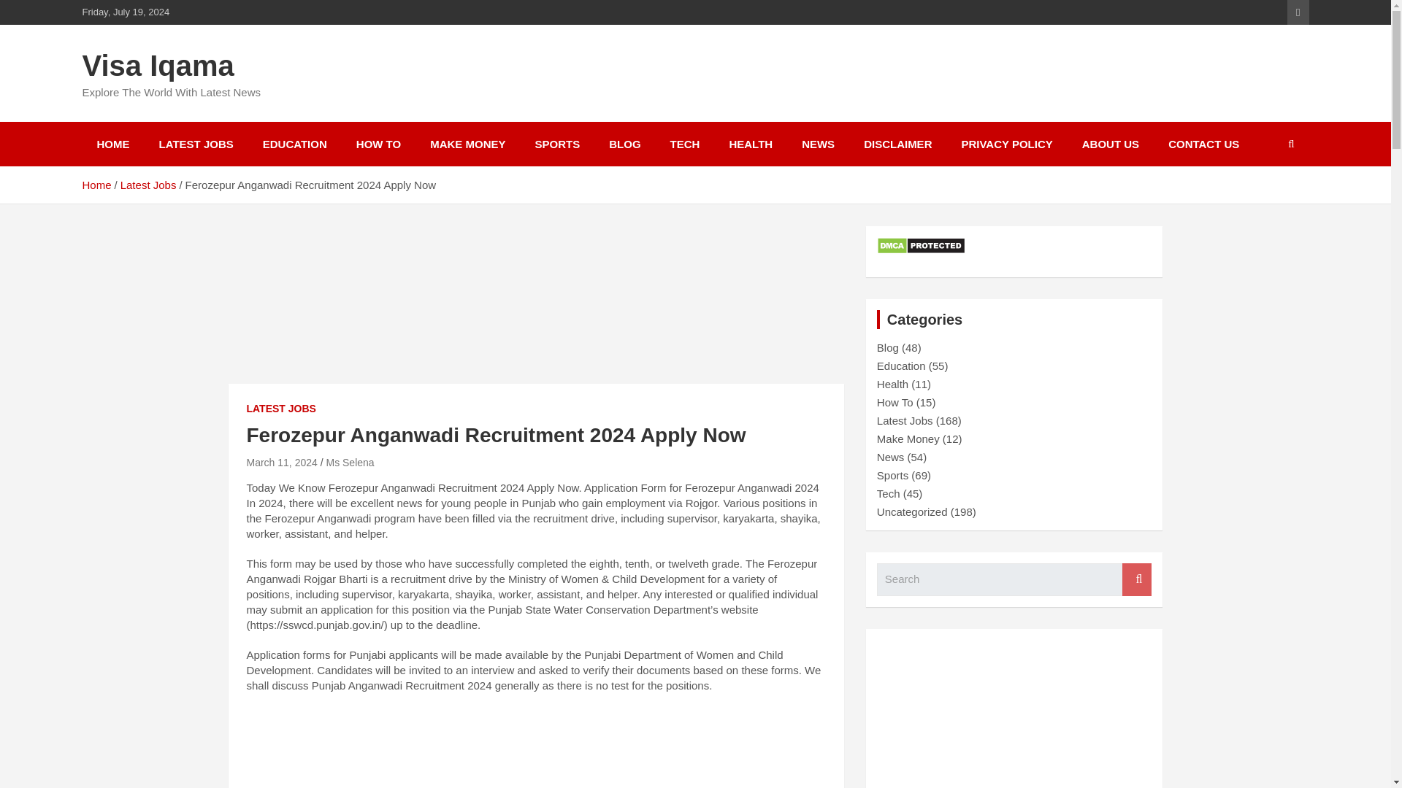 The image size is (1402, 788). What do you see at coordinates (750, 144) in the screenshot?
I see `HEALTH` at bounding box center [750, 144].